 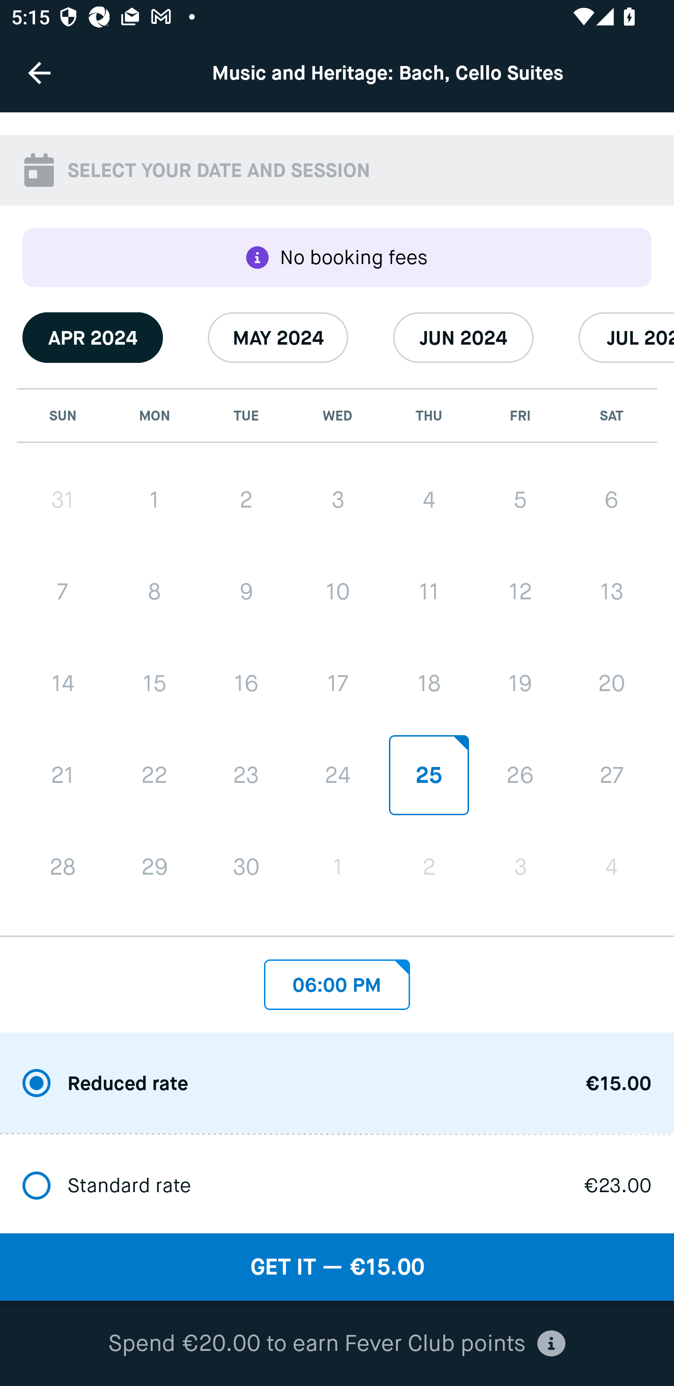 I want to click on 15, so click(x=154, y=683).